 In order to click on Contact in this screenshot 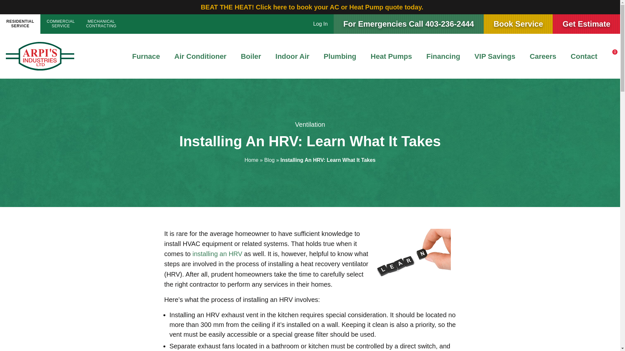, I will do `click(101, 24)`.